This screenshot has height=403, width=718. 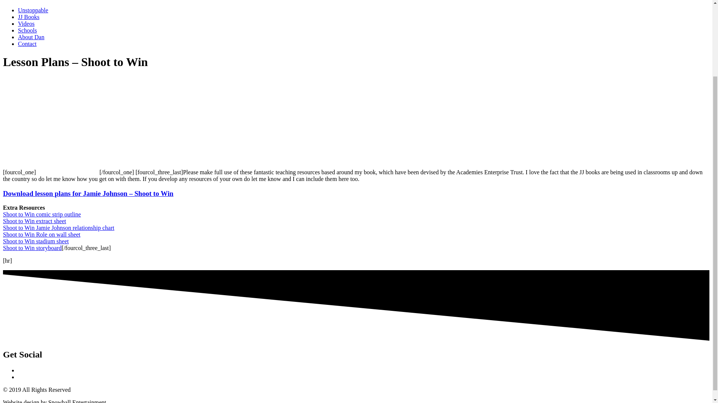 I want to click on Schools, so click(x=28, y=30).